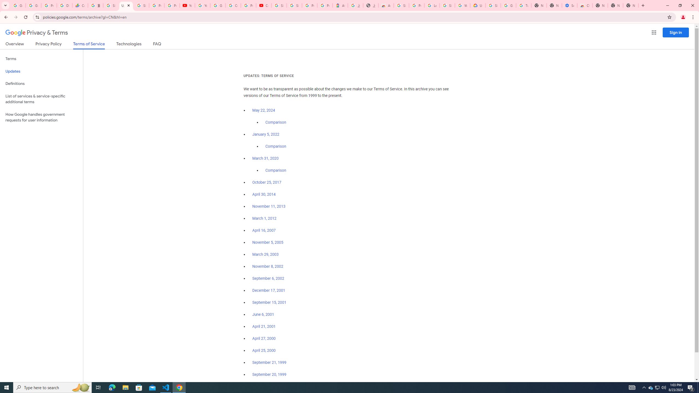 This screenshot has width=699, height=393. I want to click on Sign in - Google Accounts, so click(493, 5).